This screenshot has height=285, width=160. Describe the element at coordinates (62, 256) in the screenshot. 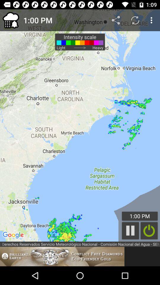

I see `open advertisement` at that location.